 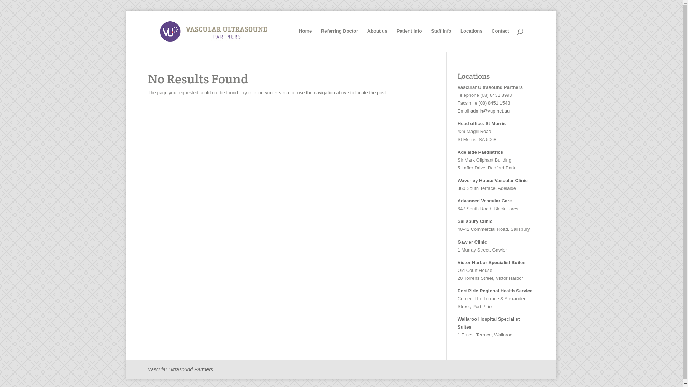 What do you see at coordinates (472, 40) in the screenshot?
I see `Locations` at bounding box center [472, 40].